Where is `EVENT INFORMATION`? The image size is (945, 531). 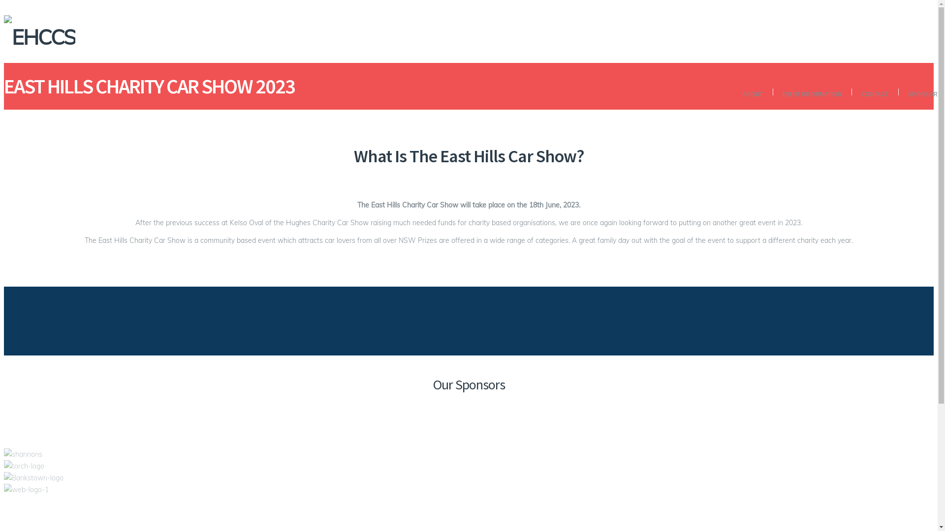 EVENT INFORMATION is located at coordinates (812, 94).